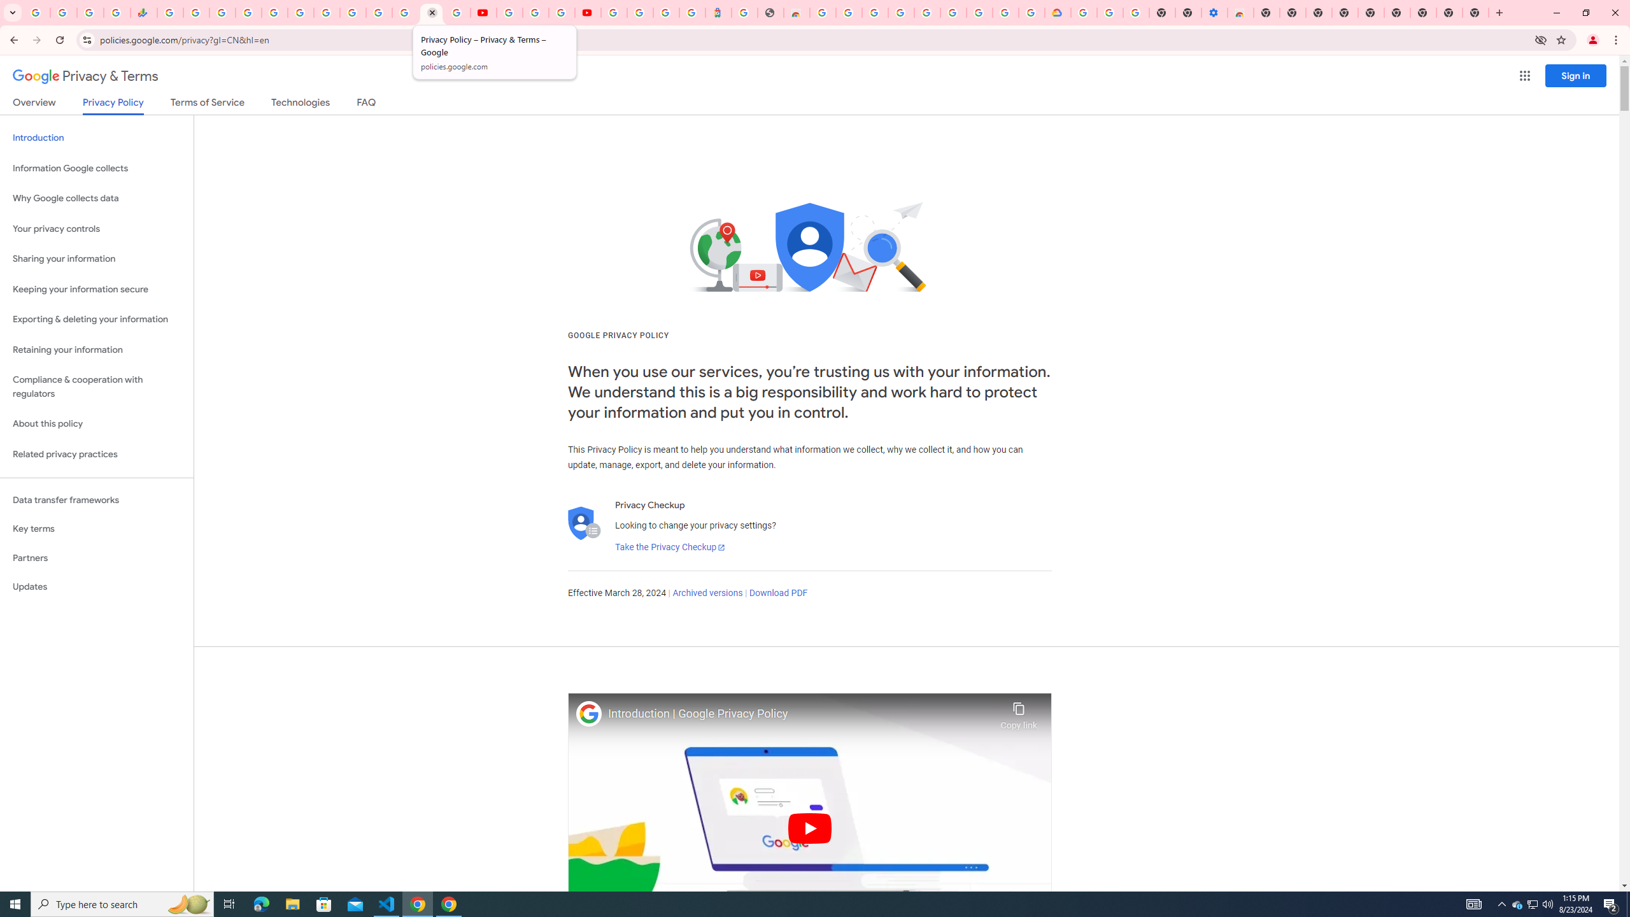 The height and width of the screenshot is (917, 1630). I want to click on Privacy & Terms, so click(85, 76).